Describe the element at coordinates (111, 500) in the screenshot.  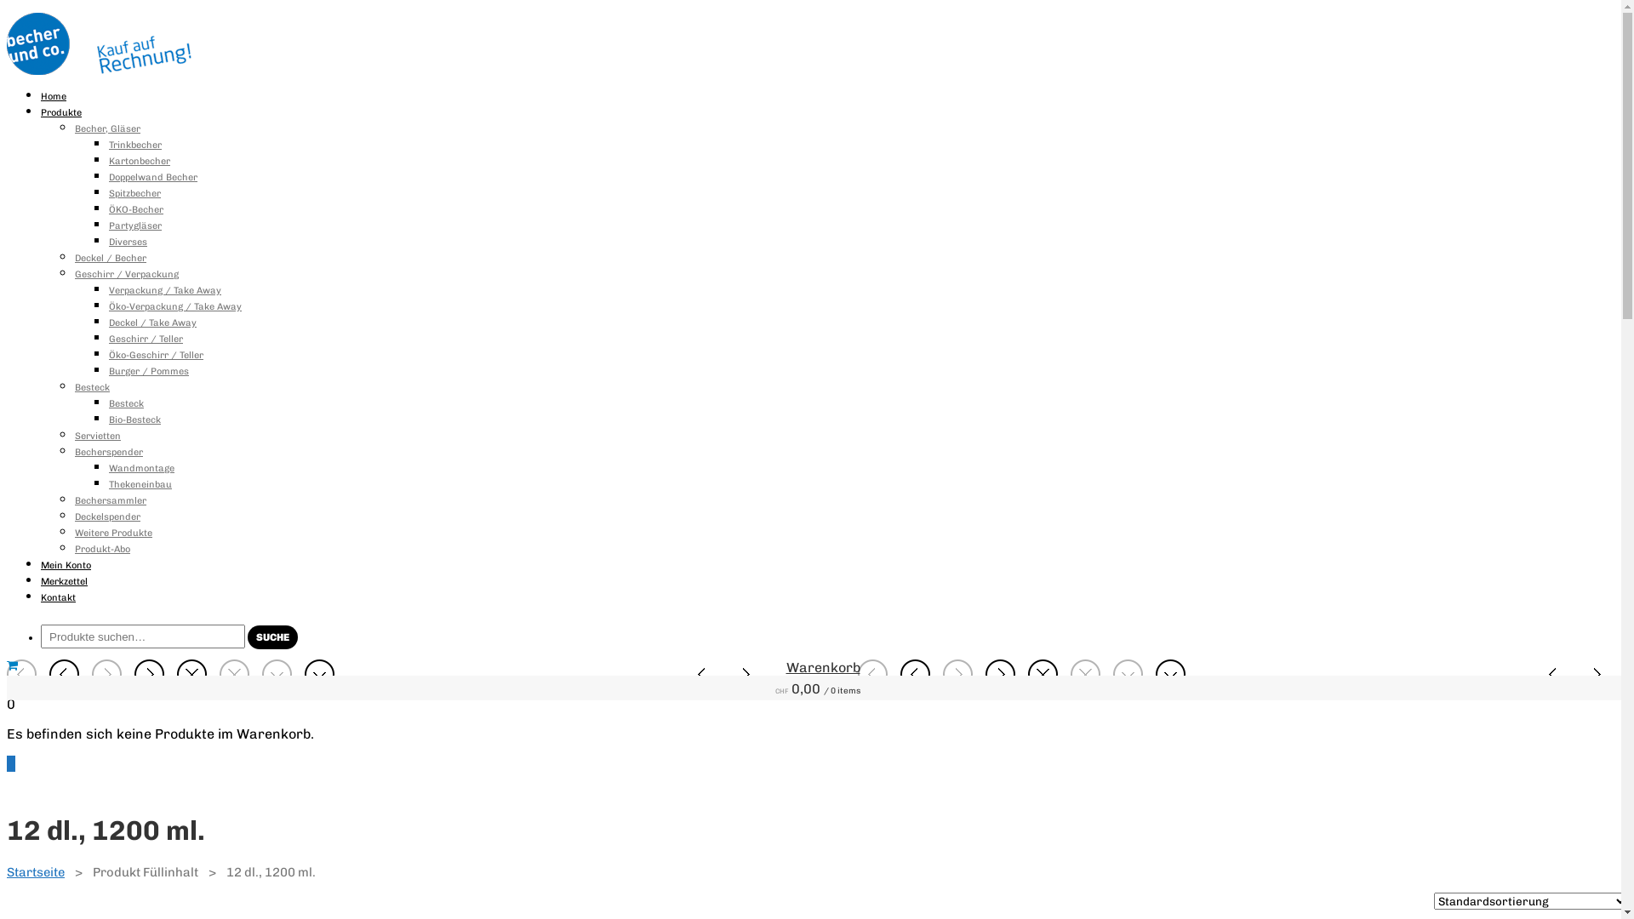
I see `Bechersammler` at that location.